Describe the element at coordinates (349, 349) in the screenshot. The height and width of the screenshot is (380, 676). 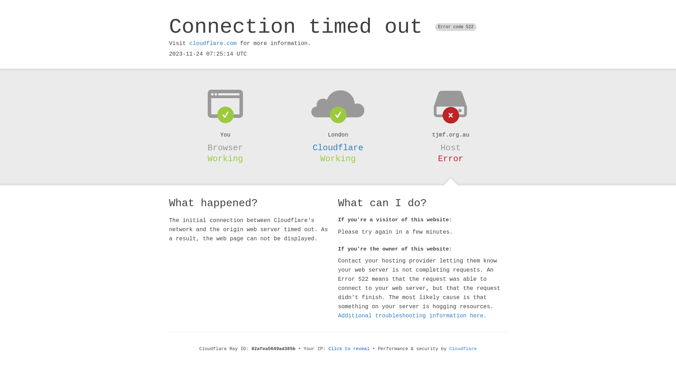
I see `Click to reveal` at that location.